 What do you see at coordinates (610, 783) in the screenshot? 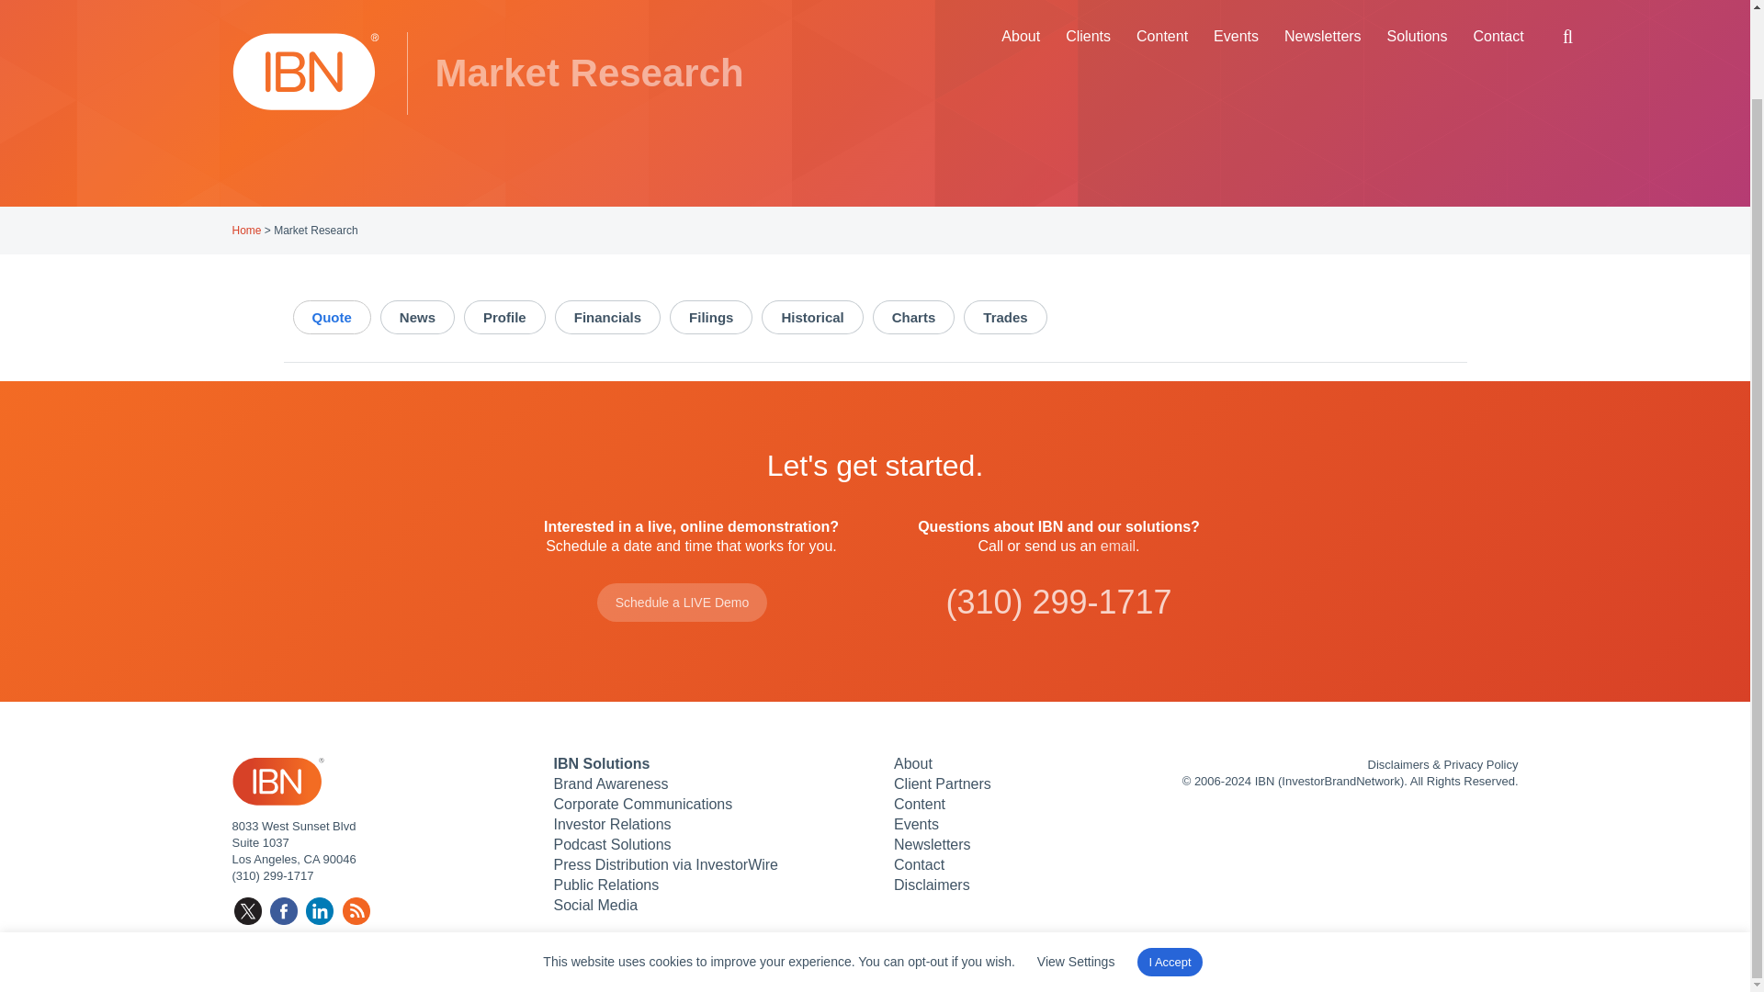
I see `Brand Awareness` at bounding box center [610, 783].